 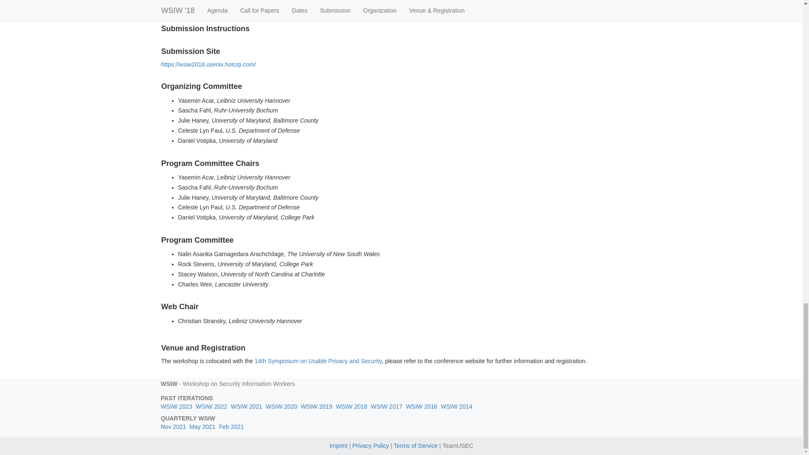 I want to click on May 2021, so click(x=202, y=426).